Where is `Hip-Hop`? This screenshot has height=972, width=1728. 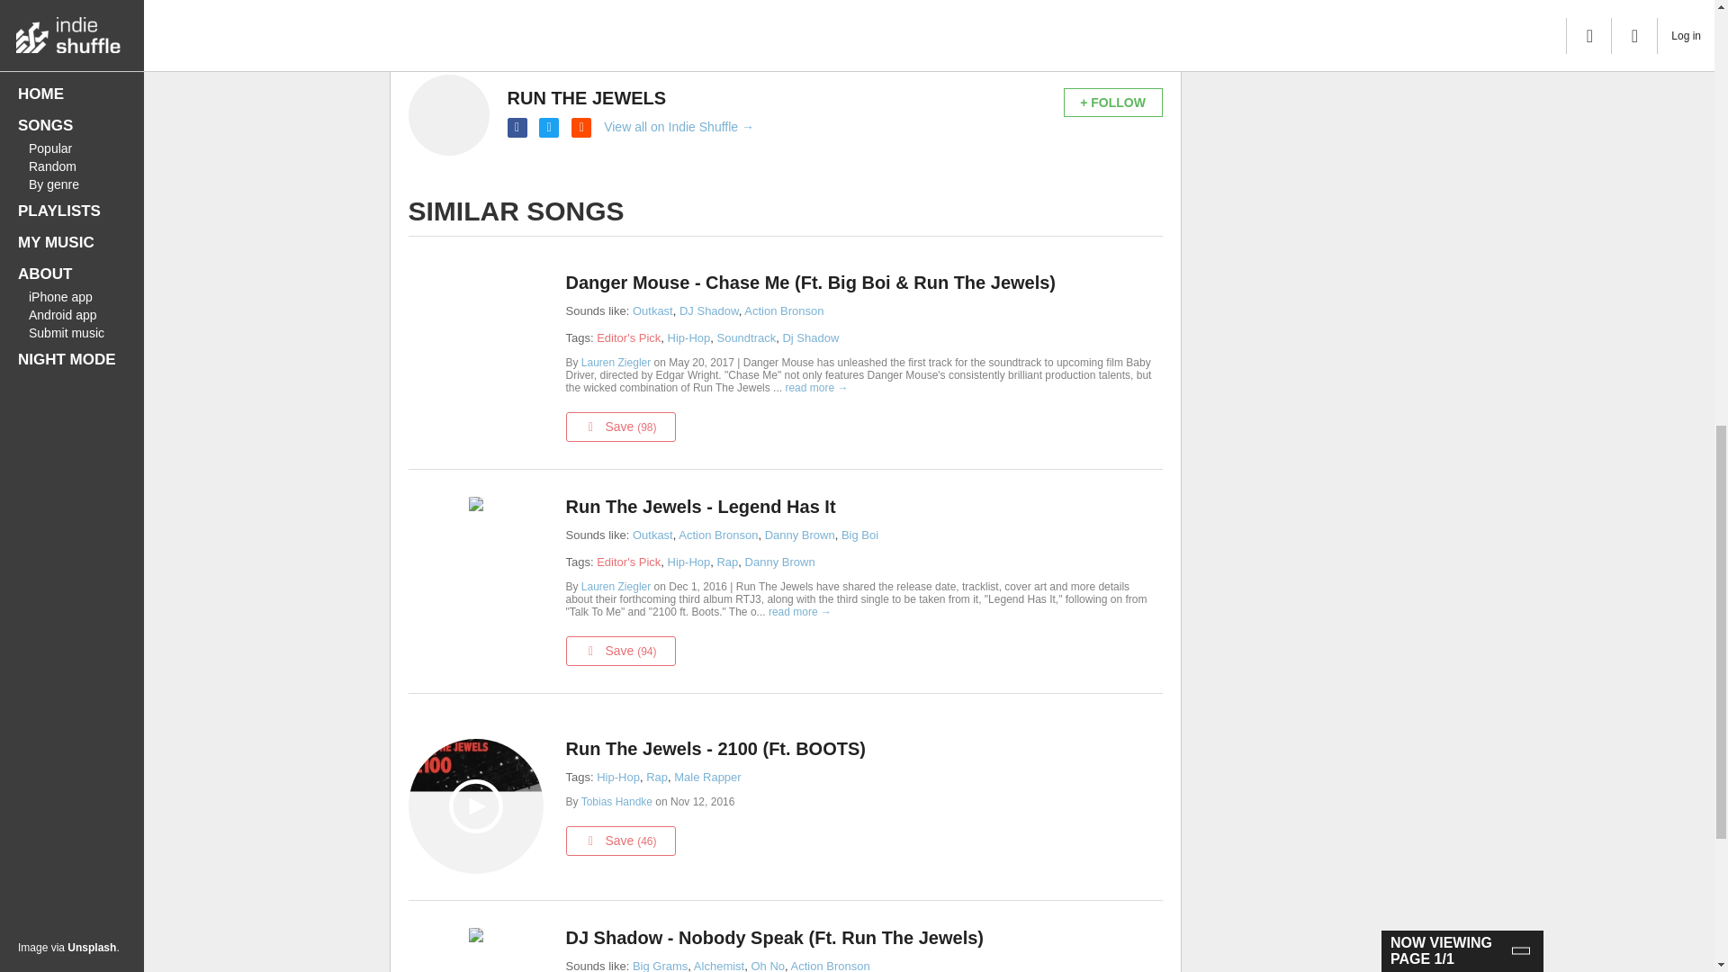
Hip-Hop is located at coordinates (688, 562).